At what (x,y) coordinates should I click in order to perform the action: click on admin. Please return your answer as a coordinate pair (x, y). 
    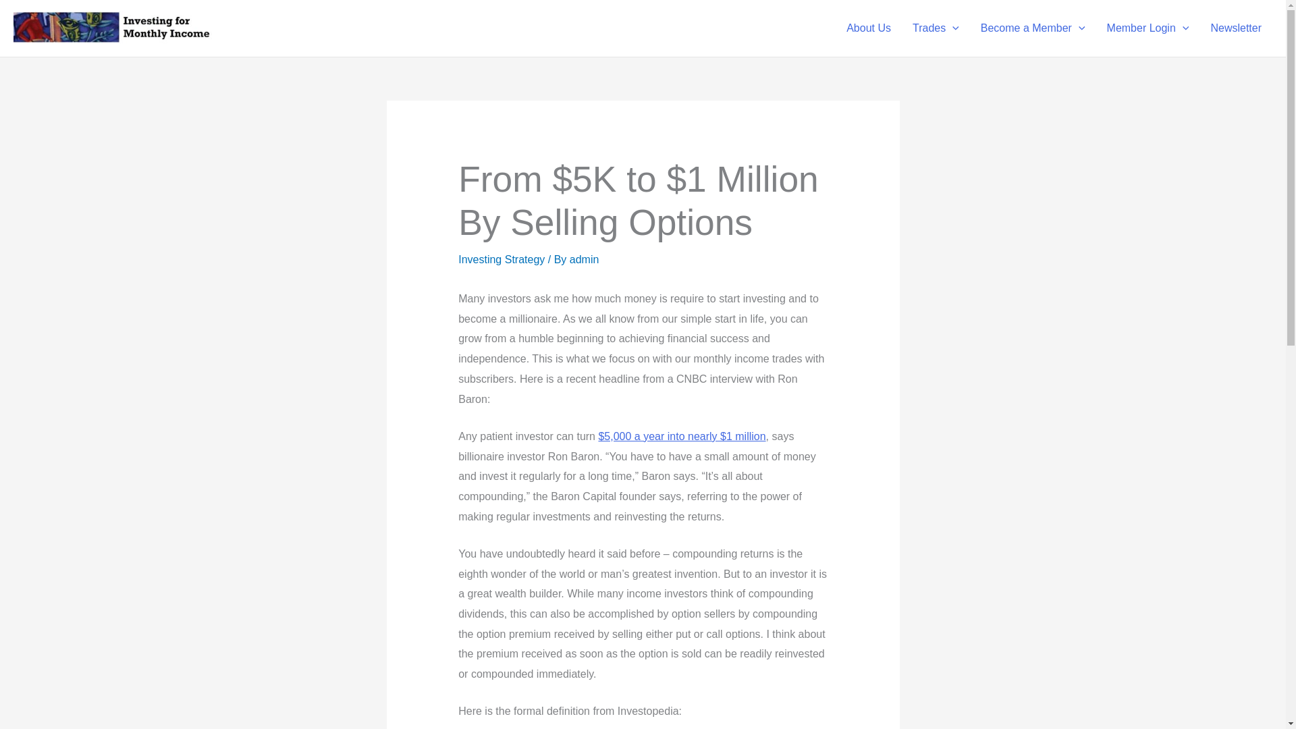
    Looking at the image, I should click on (585, 259).